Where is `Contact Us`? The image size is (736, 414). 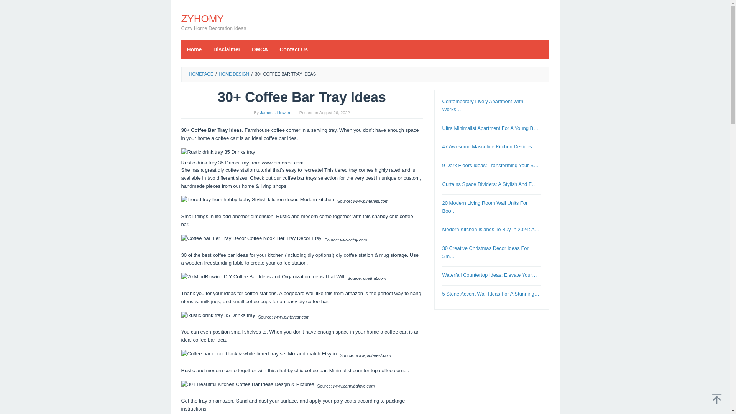 Contact Us is located at coordinates (294, 49).